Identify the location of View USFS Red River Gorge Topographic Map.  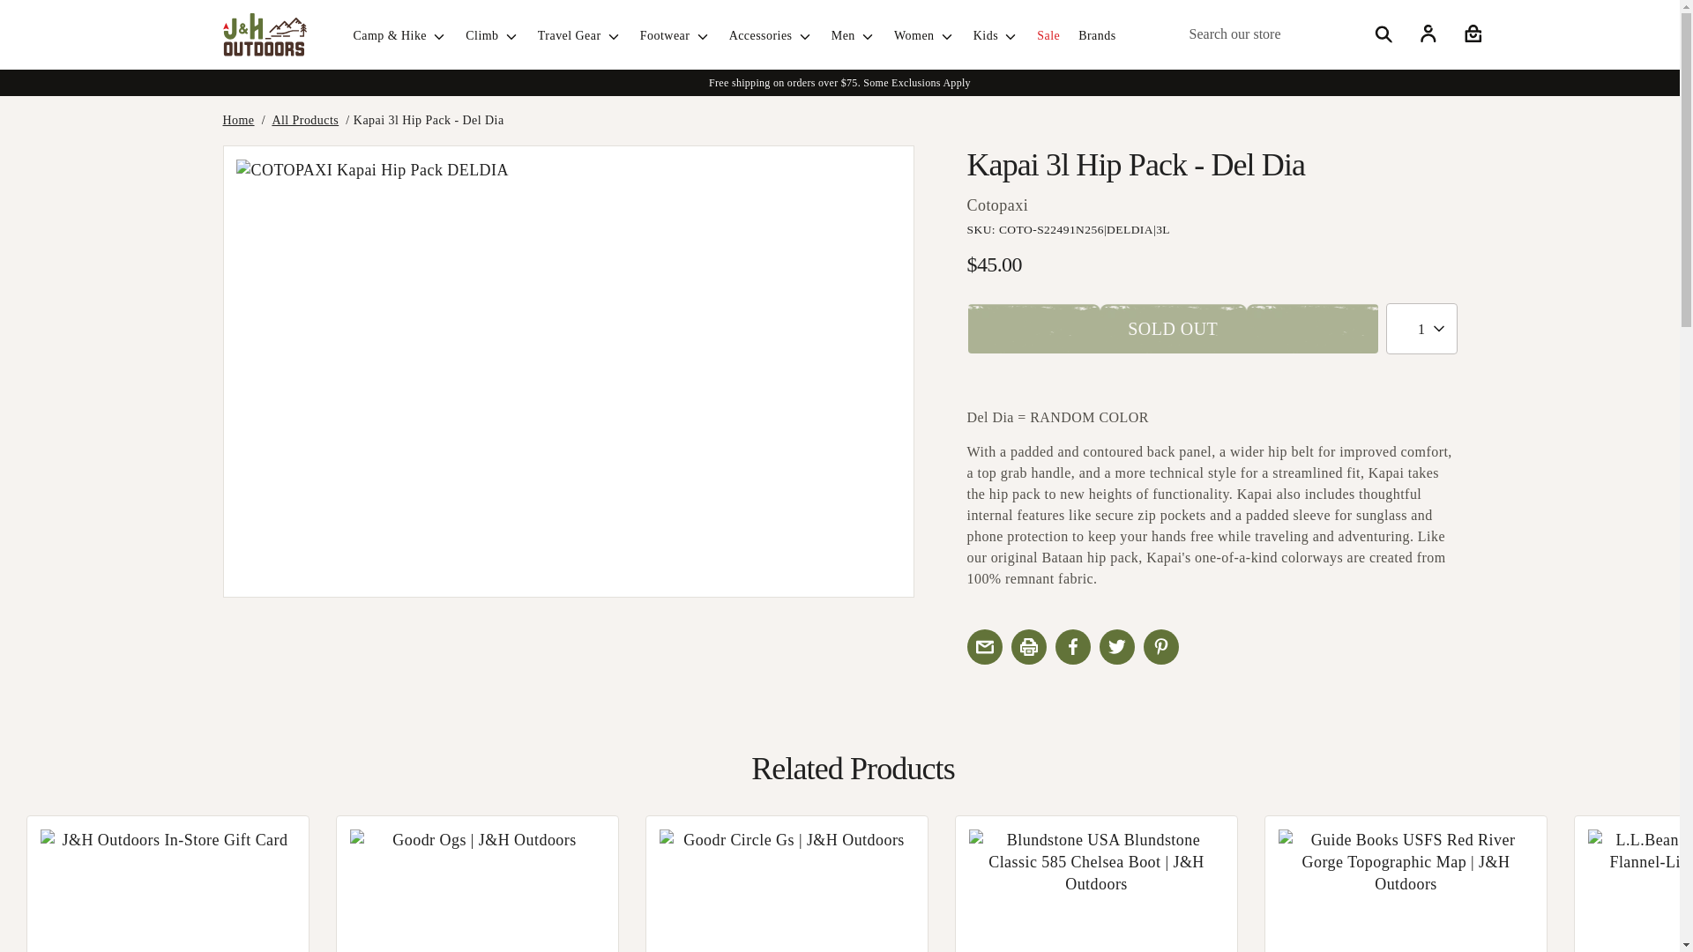
(1406, 890).